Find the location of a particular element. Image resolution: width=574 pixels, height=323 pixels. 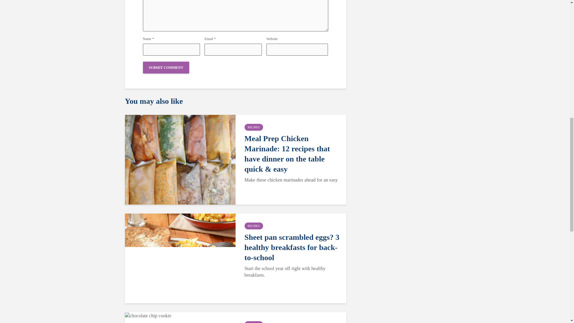

RECIPES is located at coordinates (254, 322).